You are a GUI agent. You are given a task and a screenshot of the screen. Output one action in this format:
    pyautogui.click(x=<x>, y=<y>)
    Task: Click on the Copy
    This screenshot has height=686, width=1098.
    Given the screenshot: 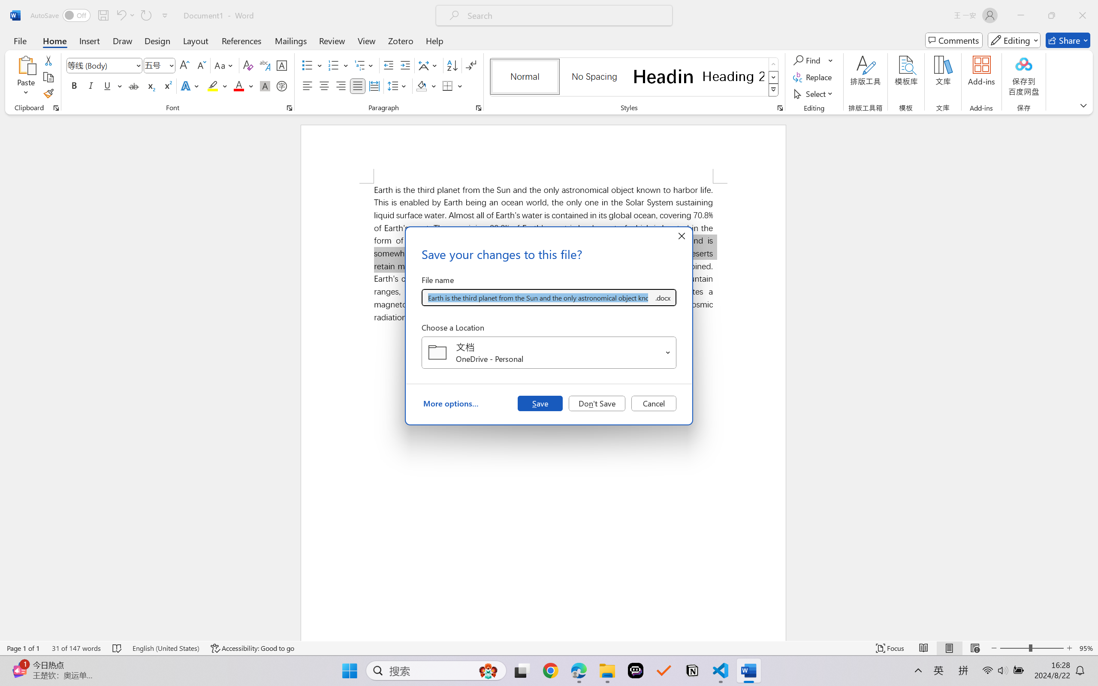 What is the action you would take?
    pyautogui.click(x=48, y=77)
    